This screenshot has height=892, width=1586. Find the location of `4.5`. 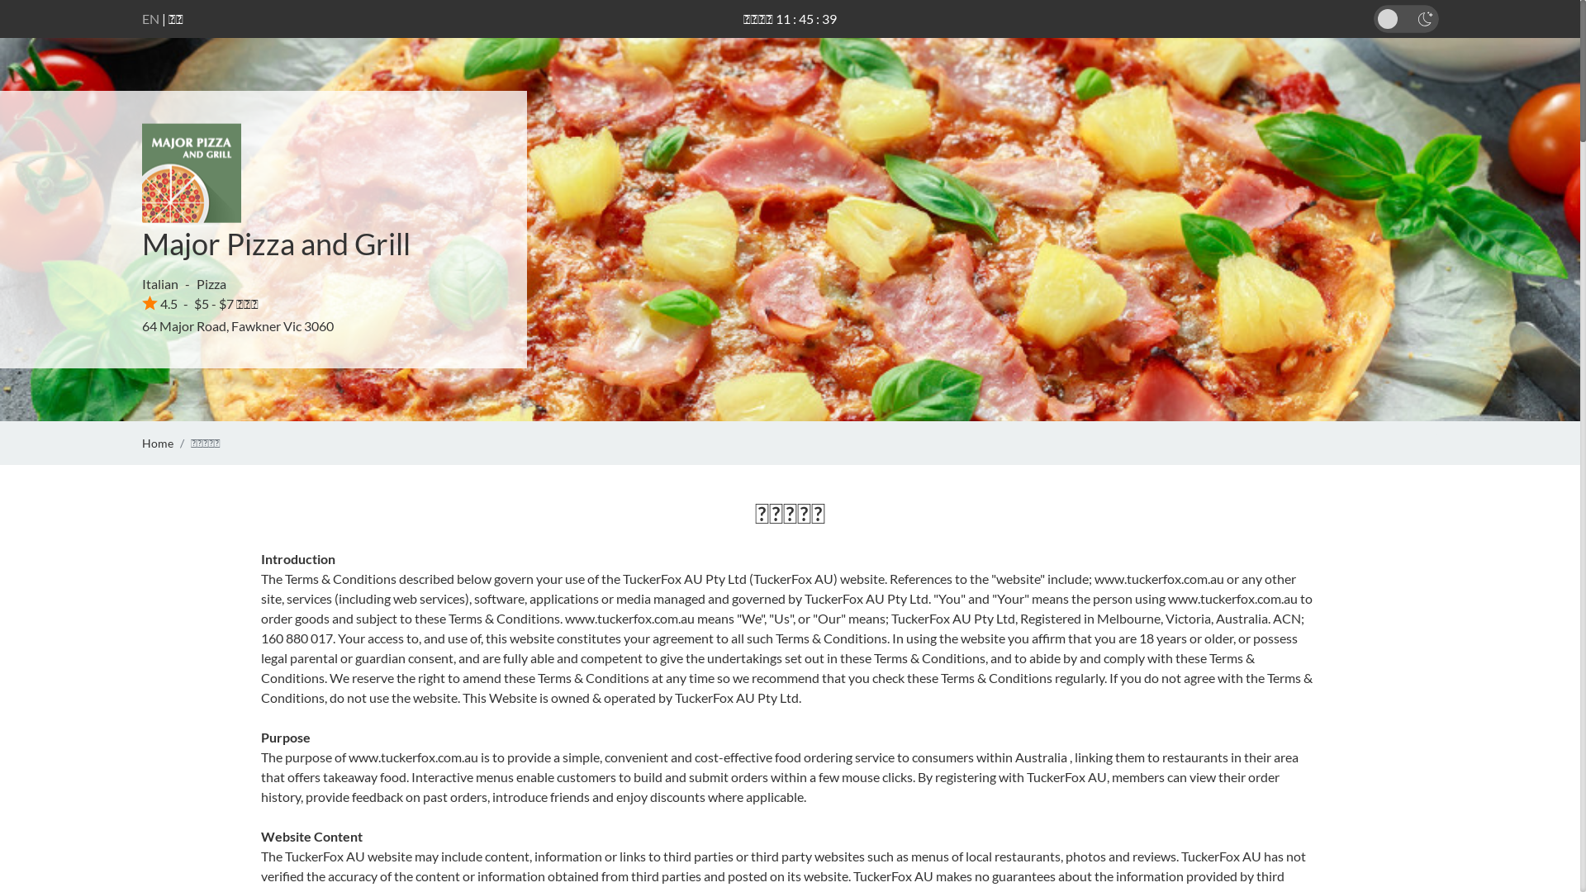

4.5 is located at coordinates (160, 304).